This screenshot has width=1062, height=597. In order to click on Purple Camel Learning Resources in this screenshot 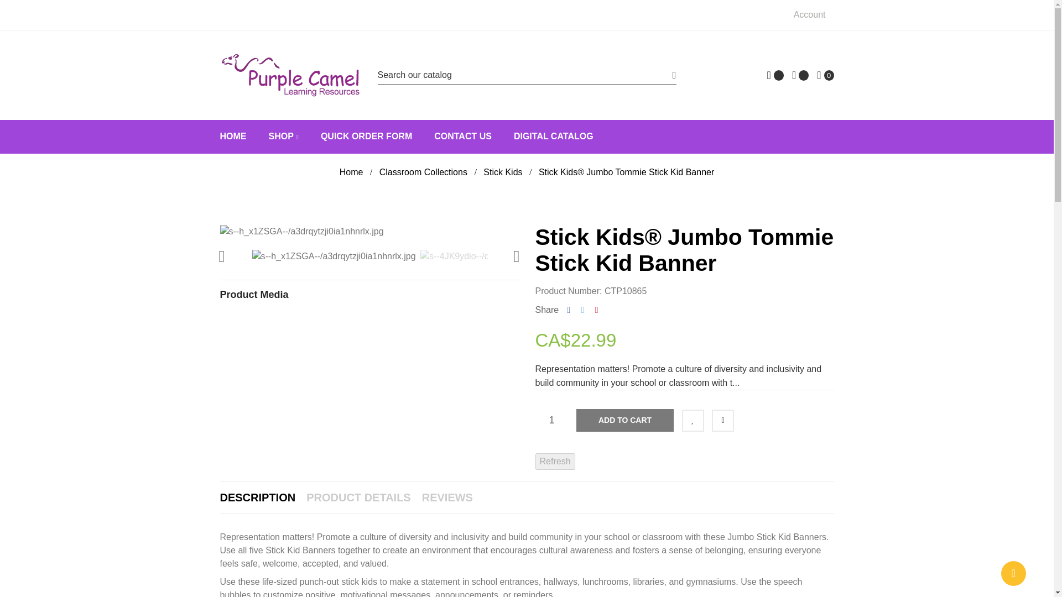, I will do `click(290, 75)`.